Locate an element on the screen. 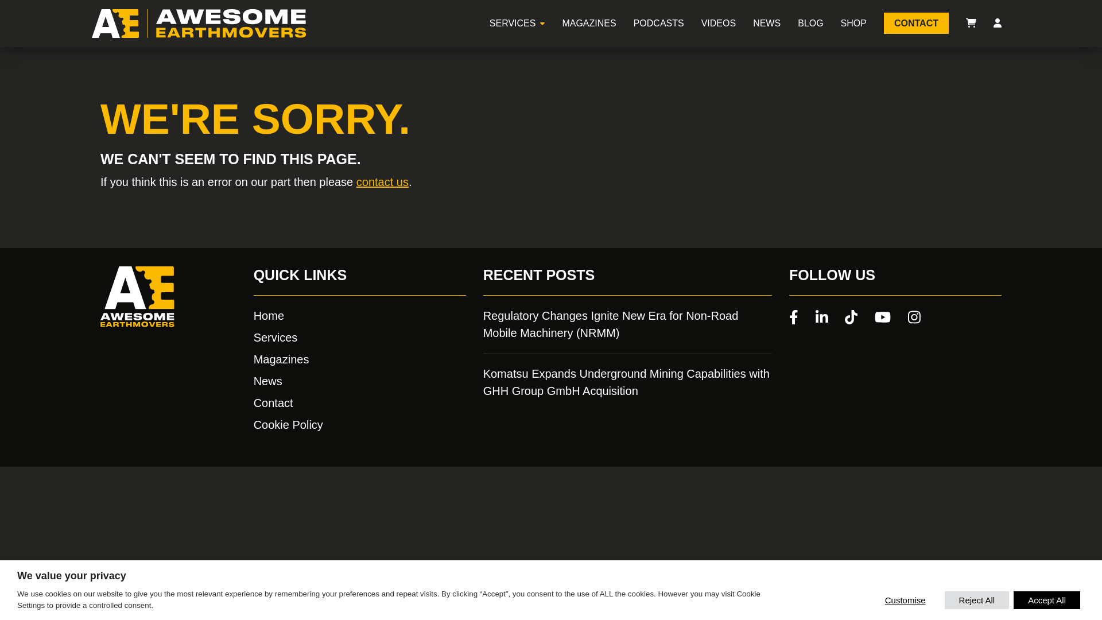 This screenshot has width=1102, height=620. MAGAZINES is located at coordinates (589, 23).